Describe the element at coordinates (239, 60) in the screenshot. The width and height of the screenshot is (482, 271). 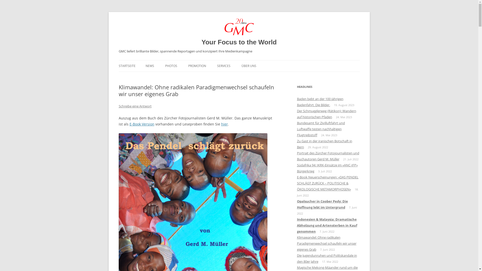
I see `Zum Inhalt springen` at that location.